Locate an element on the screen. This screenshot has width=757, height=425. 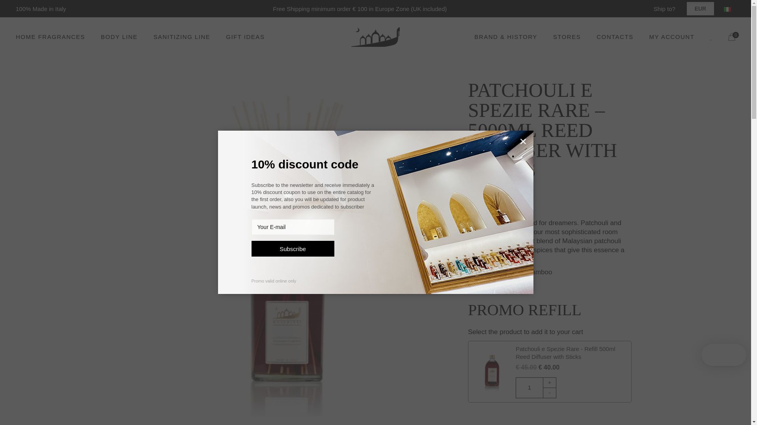
GIFT IDEAS is located at coordinates (245, 37).